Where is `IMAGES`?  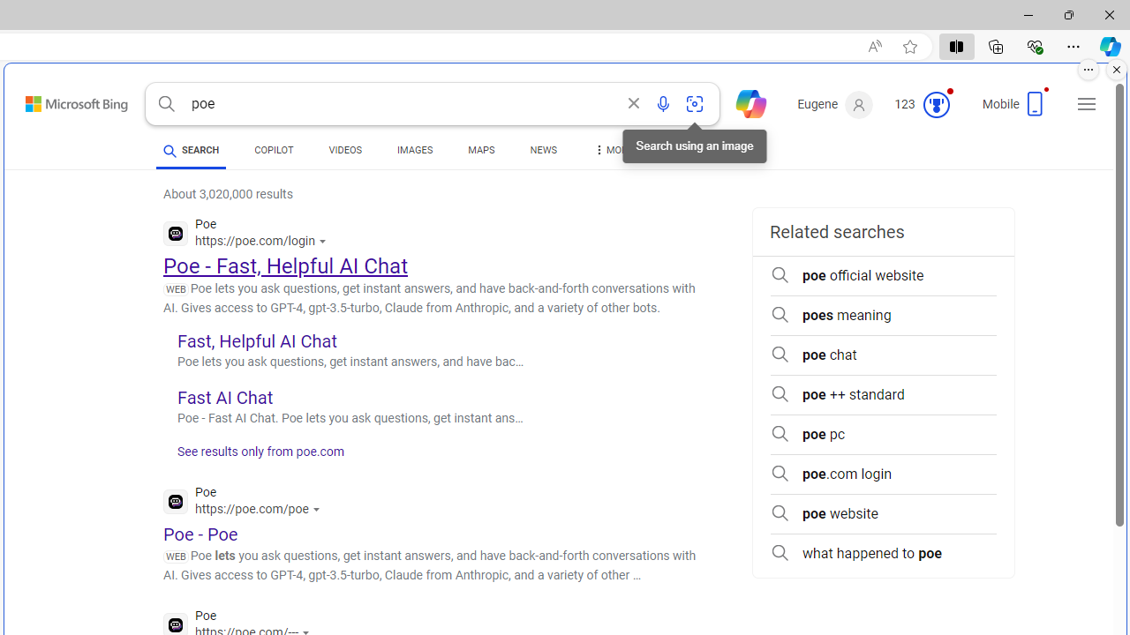
IMAGES is located at coordinates (415, 150).